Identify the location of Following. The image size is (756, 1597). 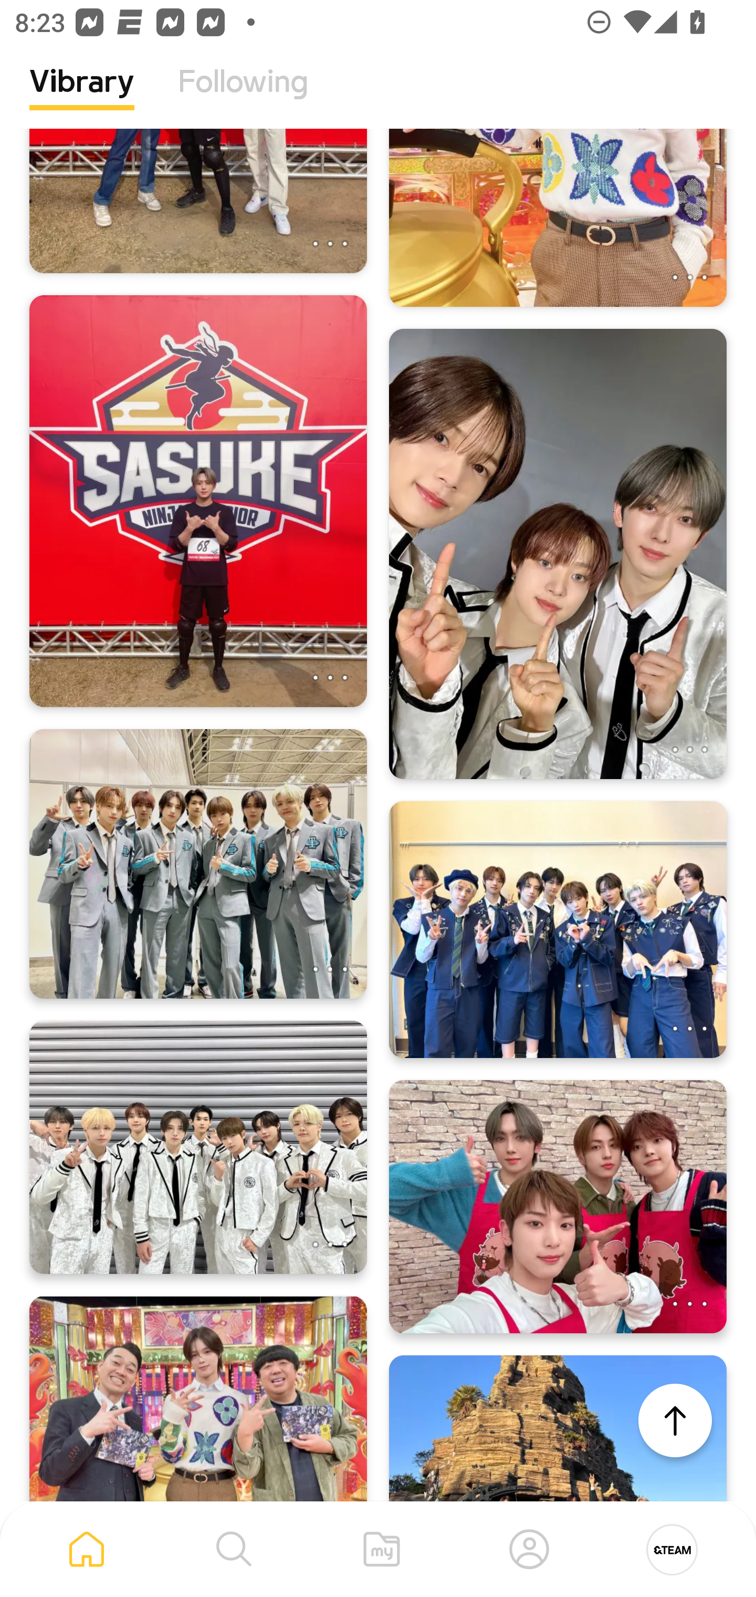
(243, 97).